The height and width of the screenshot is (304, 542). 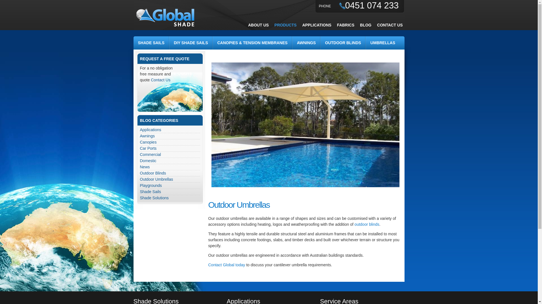 What do you see at coordinates (170, 186) in the screenshot?
I see `Playgrounds` at bounding box center [170, 186].